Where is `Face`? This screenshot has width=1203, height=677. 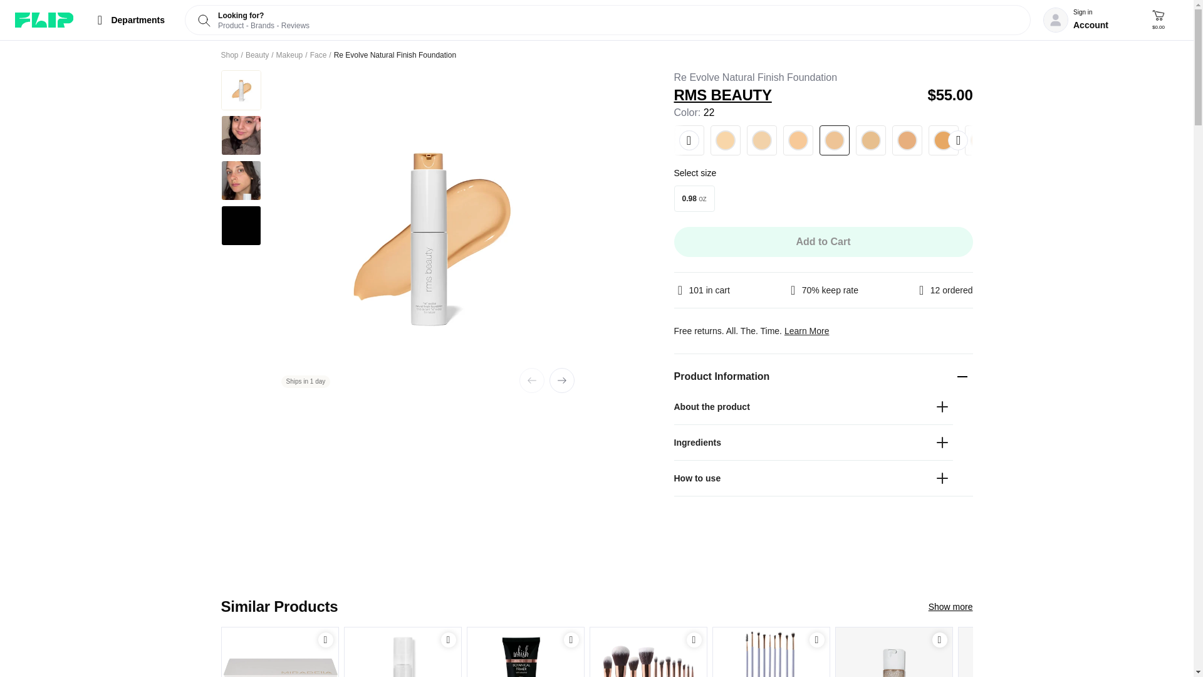
Face is located at coordinates (229, 55).